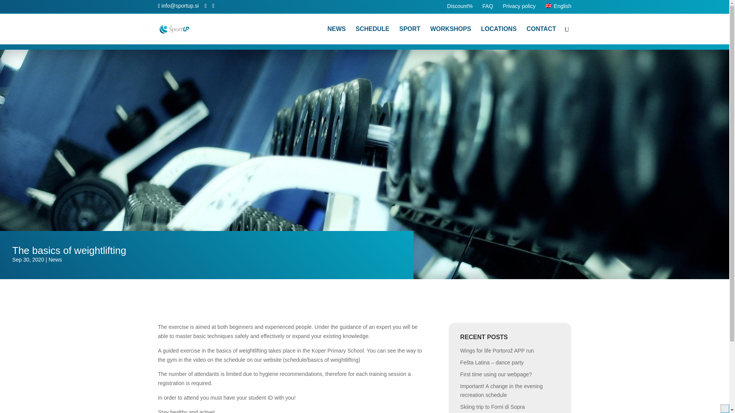 The image size is (735, 413). What do you see at coordinates (410, 35) in the screenshot?
I see `SPORT` at bounding box center [410, 35].